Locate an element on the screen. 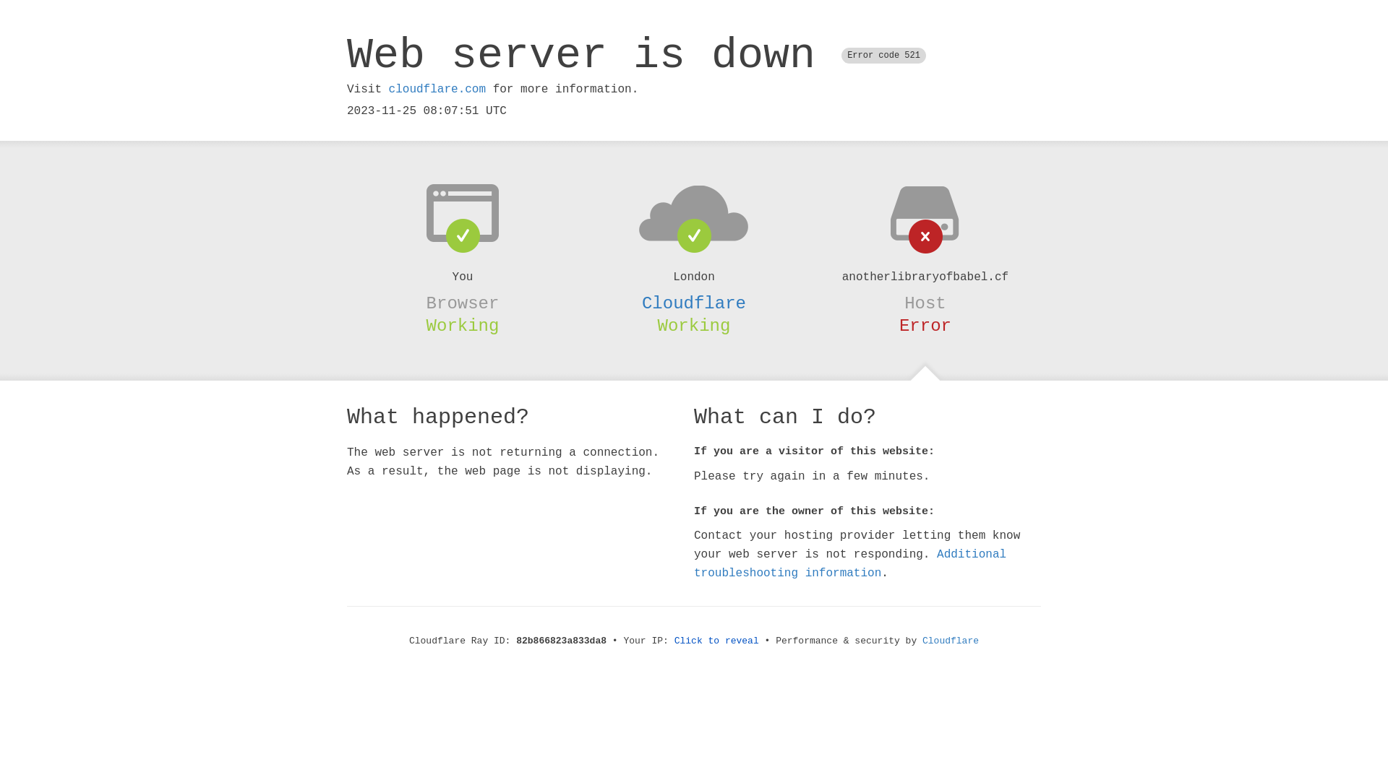  cloudflare.com is located at coordinates (437, 90).